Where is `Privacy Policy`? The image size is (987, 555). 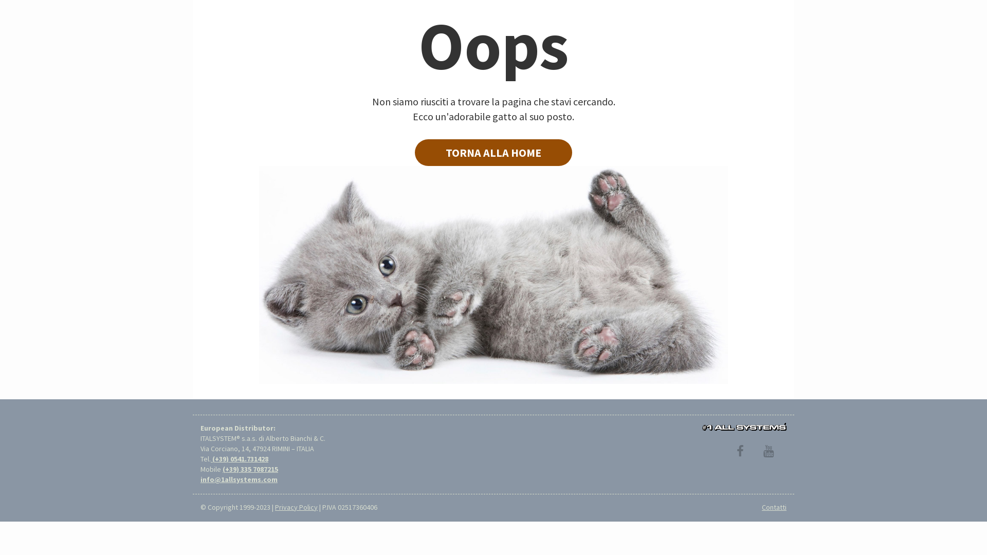 Privacy Policy is located at coordinates (296, 507).